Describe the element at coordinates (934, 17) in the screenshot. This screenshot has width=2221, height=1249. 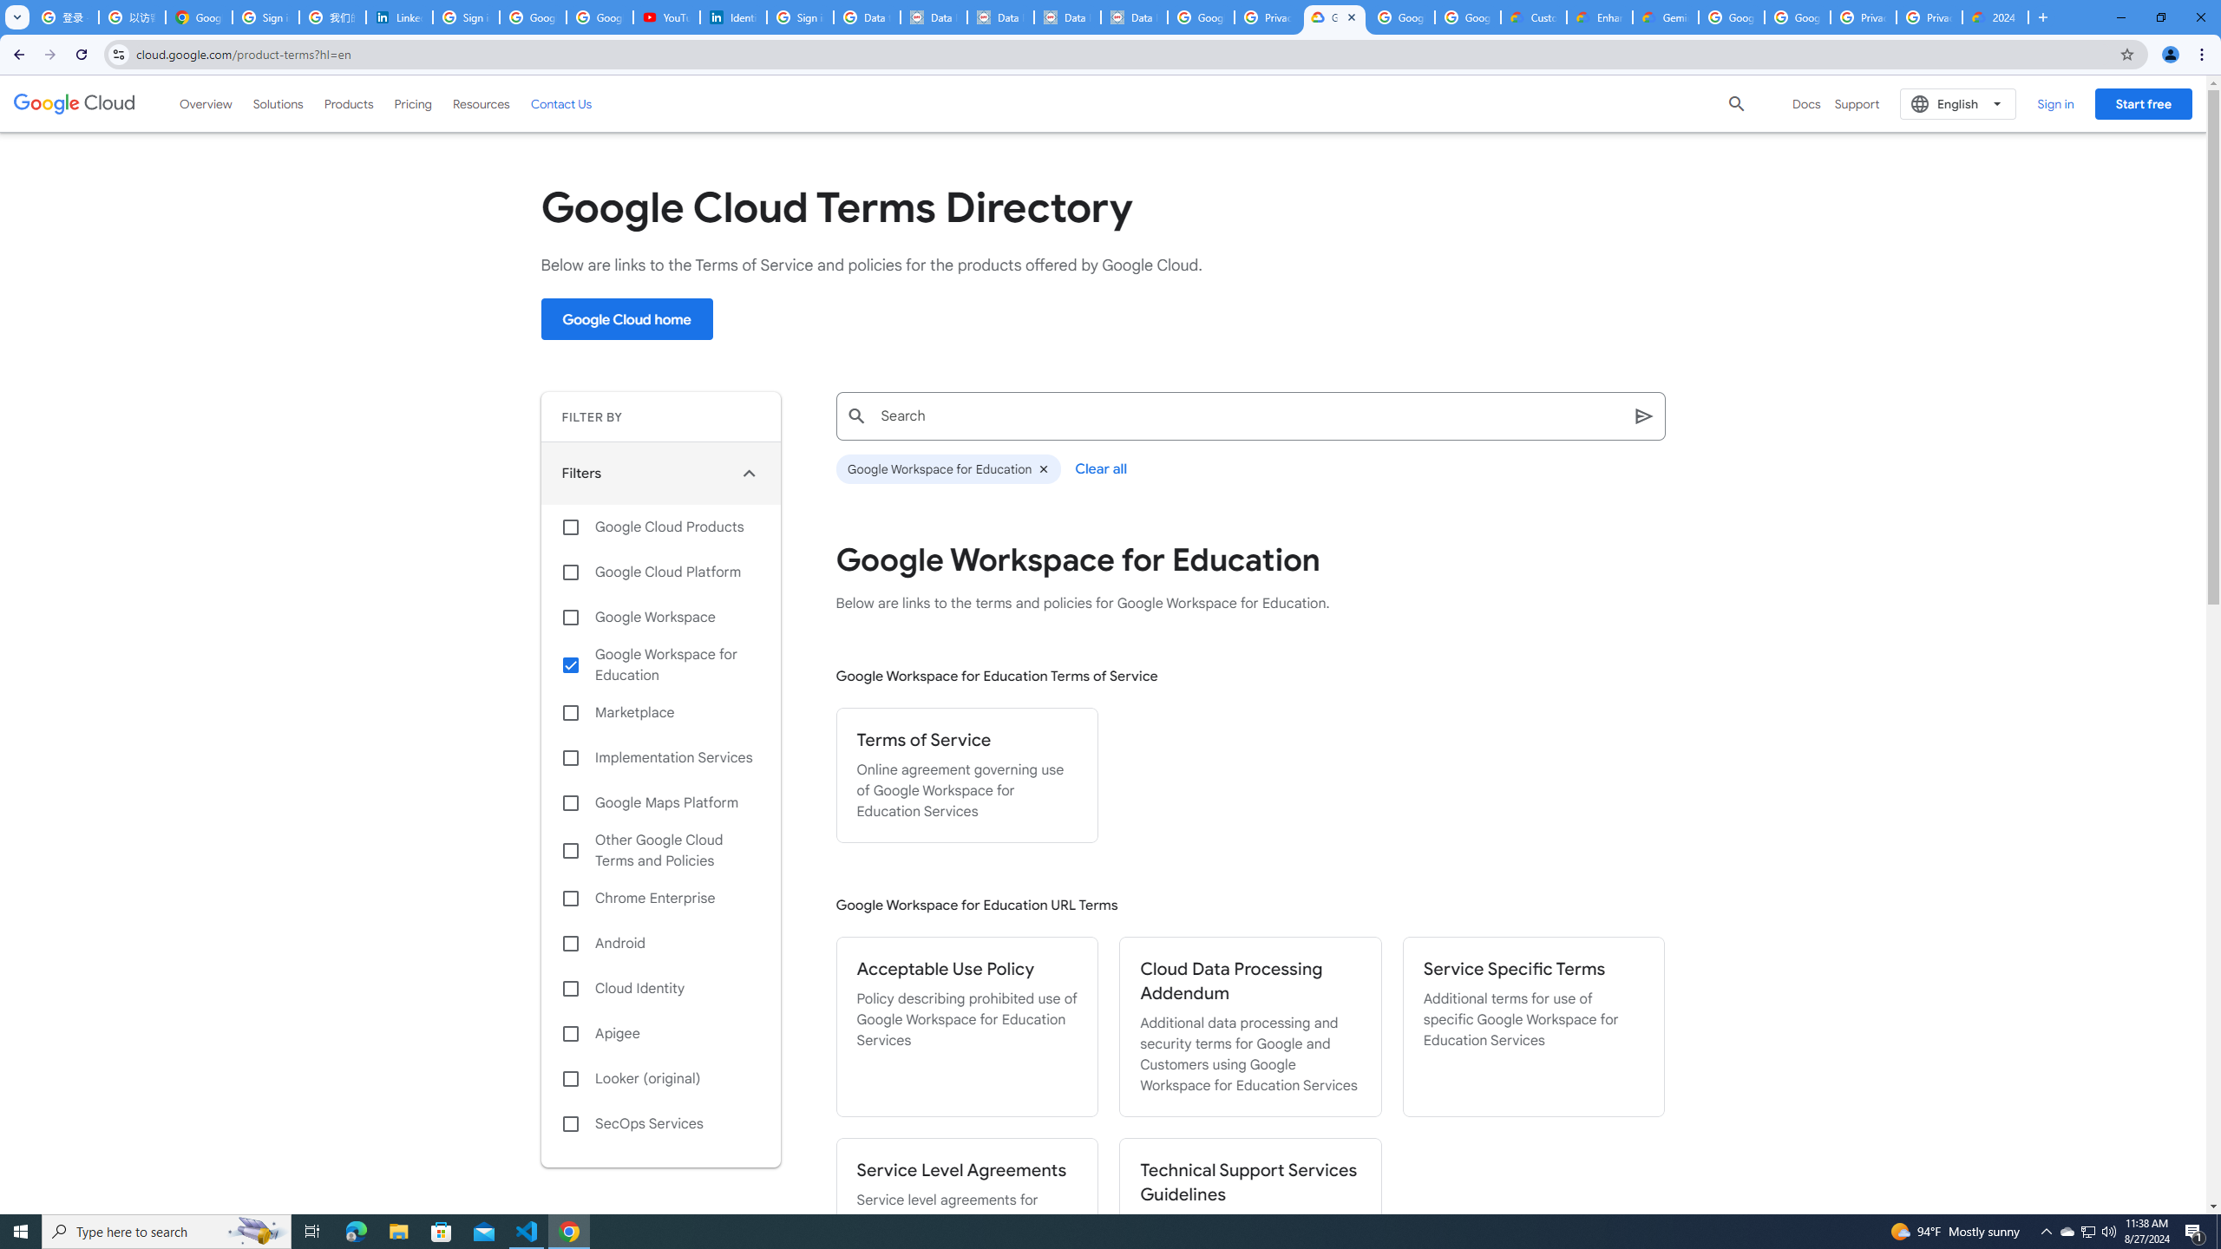
I see `Data Privacy Framework` at that location.